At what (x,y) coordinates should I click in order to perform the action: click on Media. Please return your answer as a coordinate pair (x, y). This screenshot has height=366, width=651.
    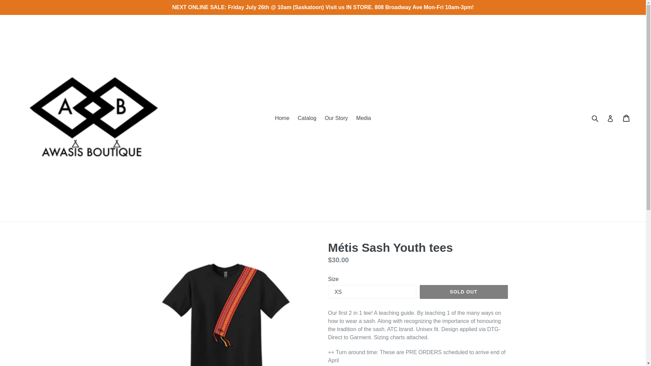
    Looking at the image, I should click on (363, 118).